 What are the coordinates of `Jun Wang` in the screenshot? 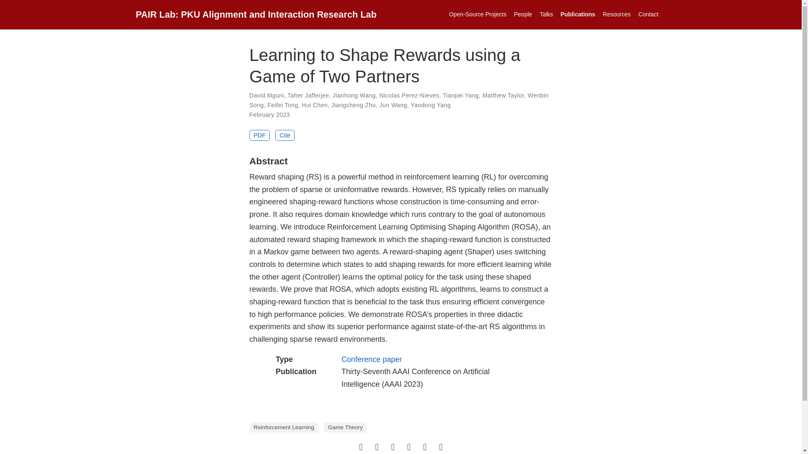 It's located at (393, 105).